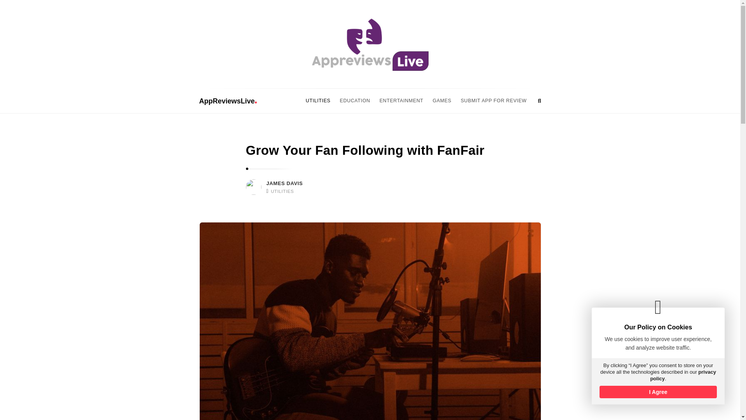 The height and width of the screenshot is (420, 746). I want to click on AppReviewsLive, so click(228, 101).